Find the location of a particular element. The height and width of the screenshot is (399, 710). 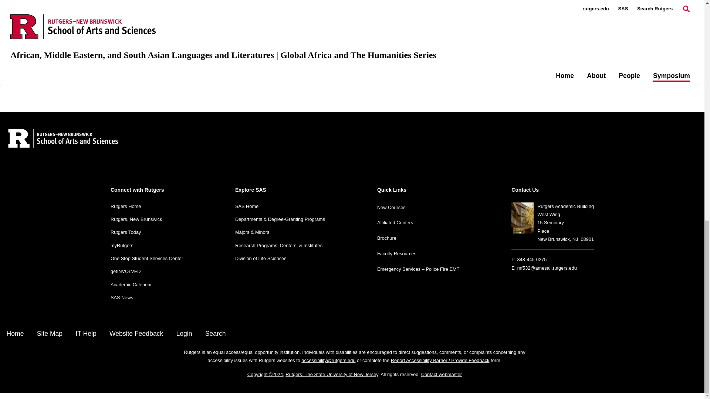

SAS News is located at coordinates (122, 298).